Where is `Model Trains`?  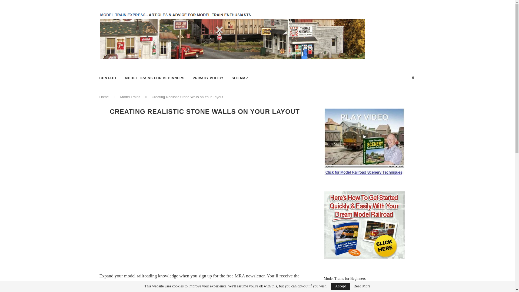
Model Trains is located at coordinates (130, 97).